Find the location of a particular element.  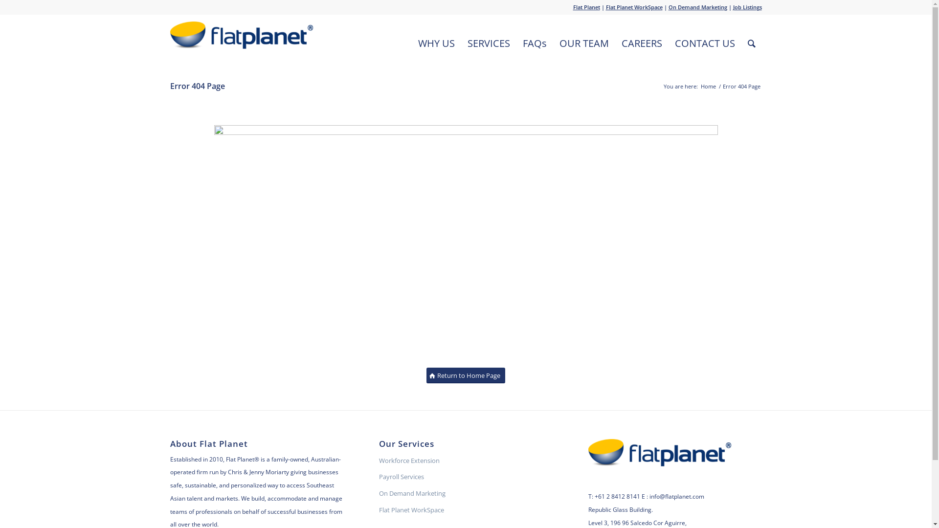

CAREERS is located at coordinates (642, 44).